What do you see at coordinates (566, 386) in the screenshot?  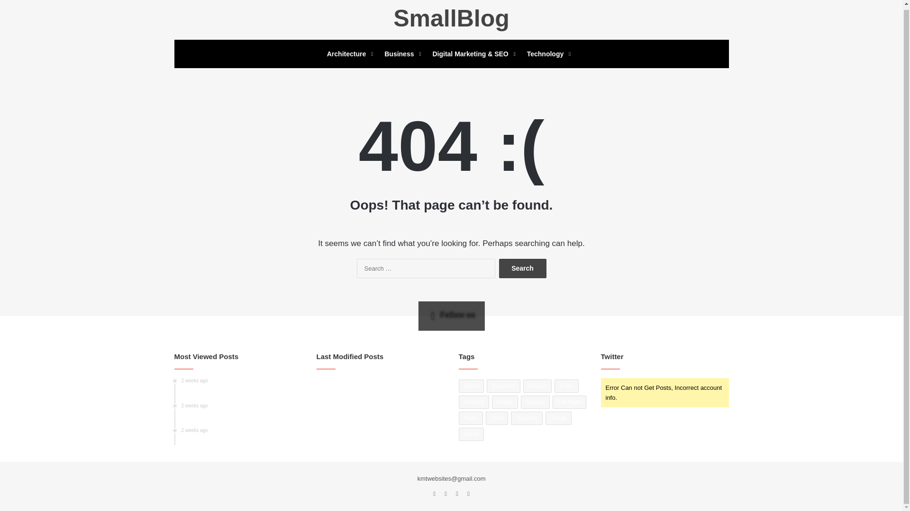 I see `Color` at bounding box center [566, 386].